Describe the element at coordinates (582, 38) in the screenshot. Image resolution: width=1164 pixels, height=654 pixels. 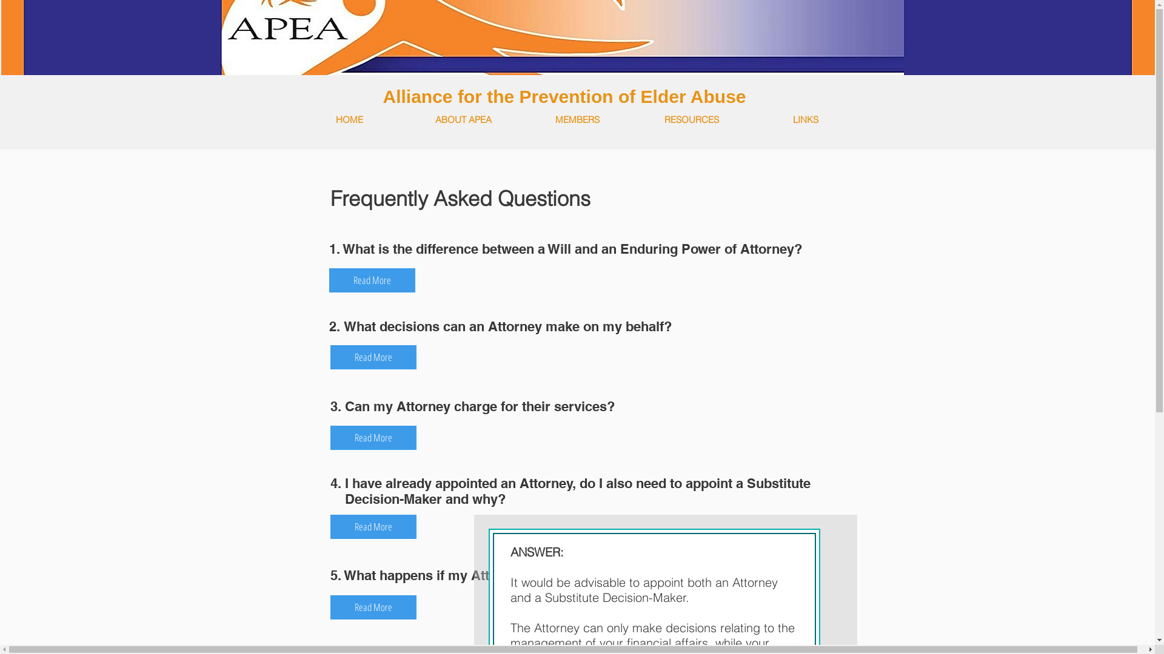
I see `final apea three.png` at that location.